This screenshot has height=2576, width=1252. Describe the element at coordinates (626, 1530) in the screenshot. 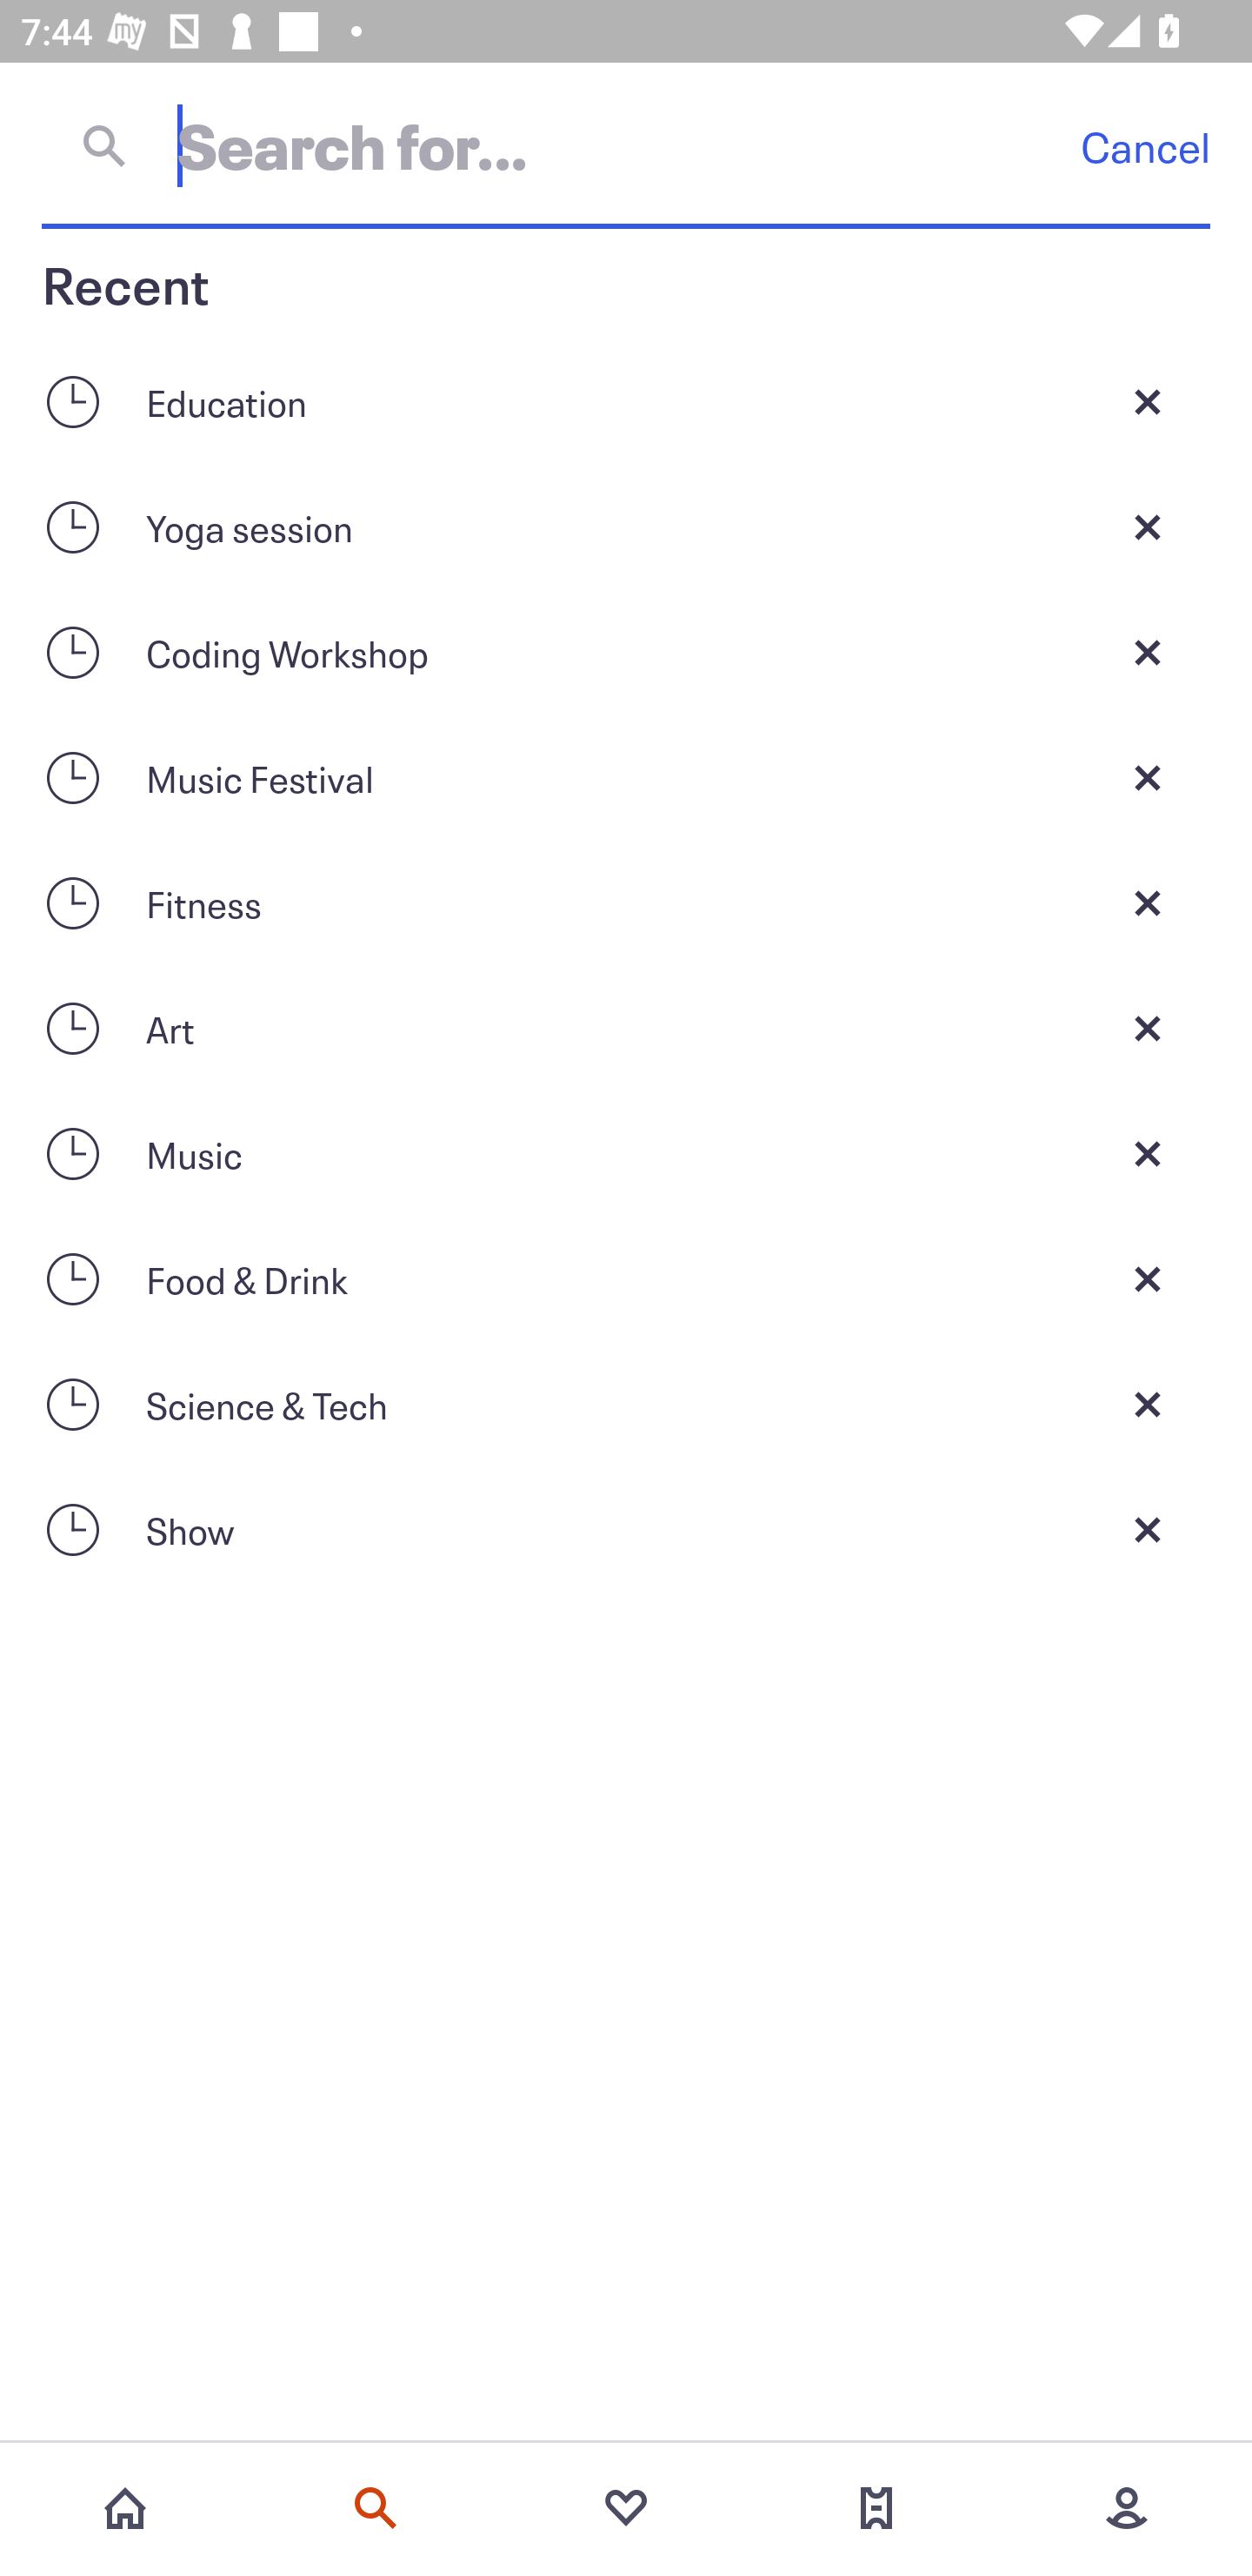

I see `Show Close current screen` at that location.